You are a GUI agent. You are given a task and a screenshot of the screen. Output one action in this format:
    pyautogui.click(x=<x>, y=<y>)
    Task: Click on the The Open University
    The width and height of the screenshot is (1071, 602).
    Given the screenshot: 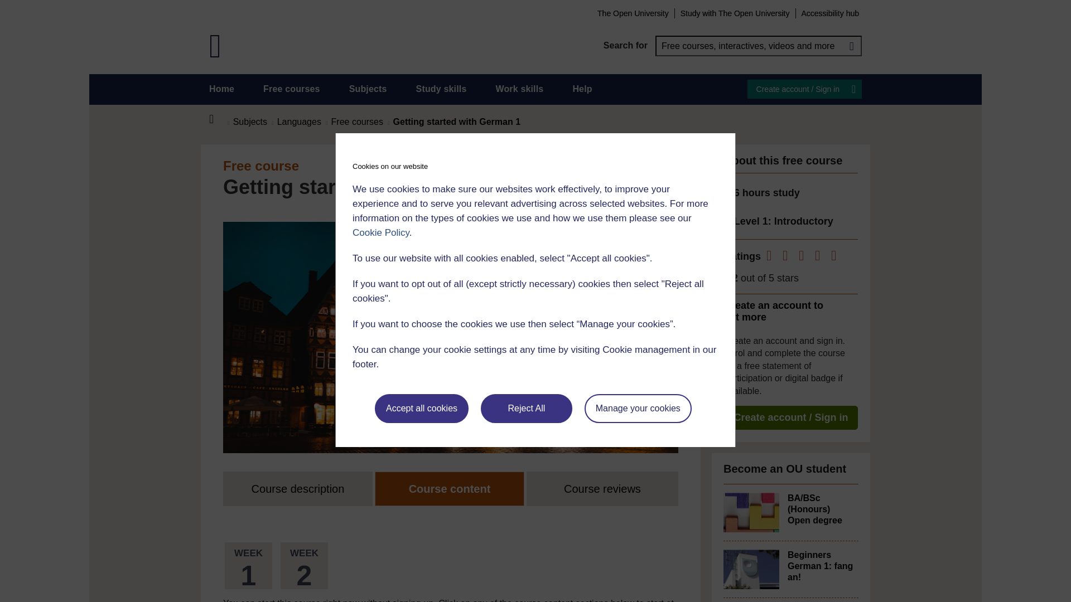 What is the action you would take?
    pyautogui.click(x=633, y=13)
    